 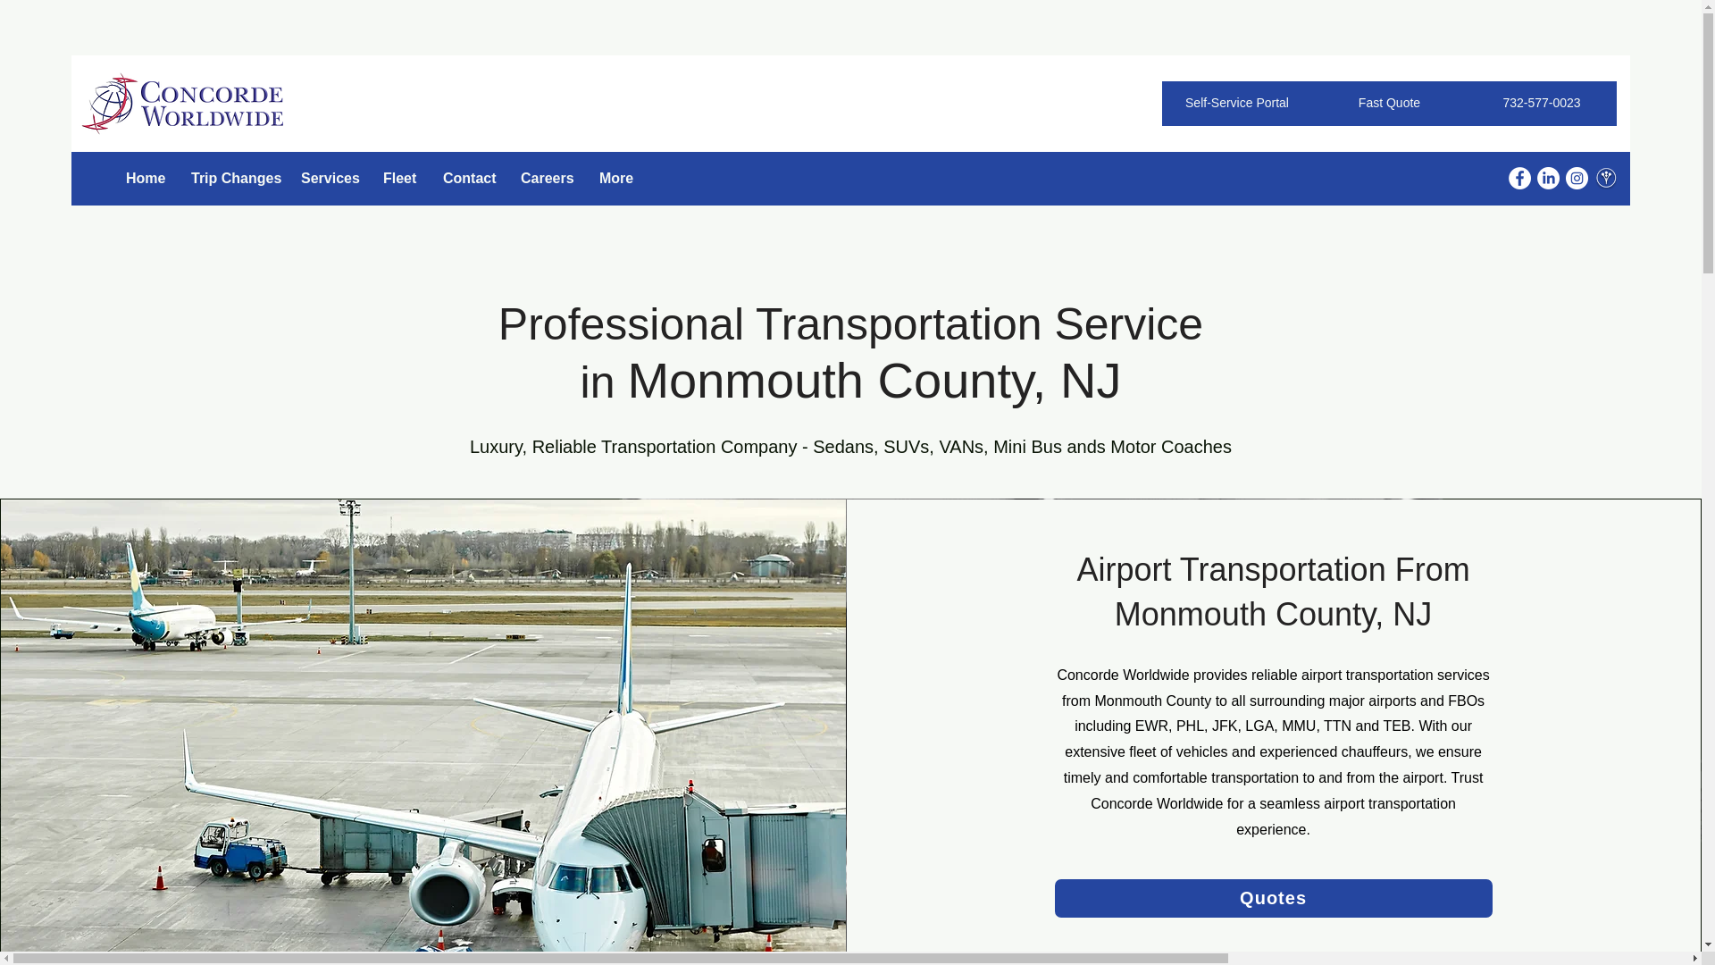 I want to click on Quotes, so click(x=1273, y=898).